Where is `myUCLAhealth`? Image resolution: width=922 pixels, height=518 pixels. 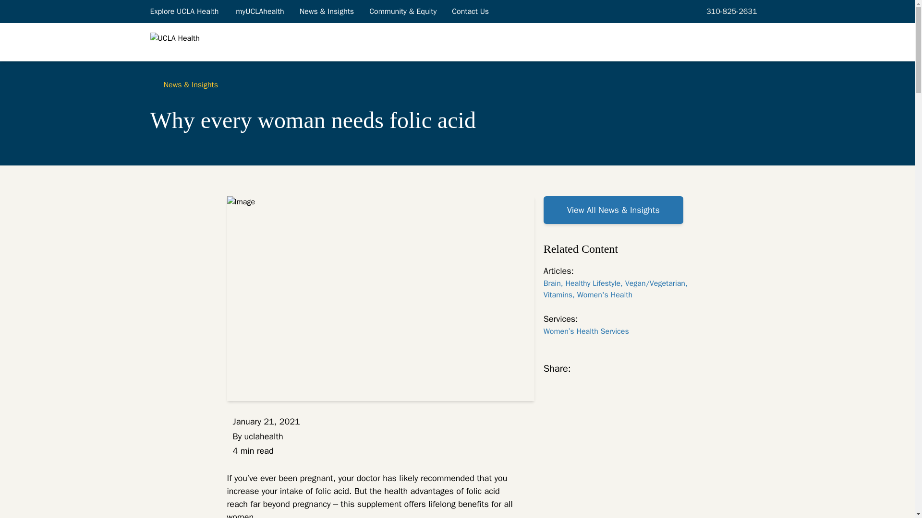
myUCLAhealth is located at coordinates (259, 11).